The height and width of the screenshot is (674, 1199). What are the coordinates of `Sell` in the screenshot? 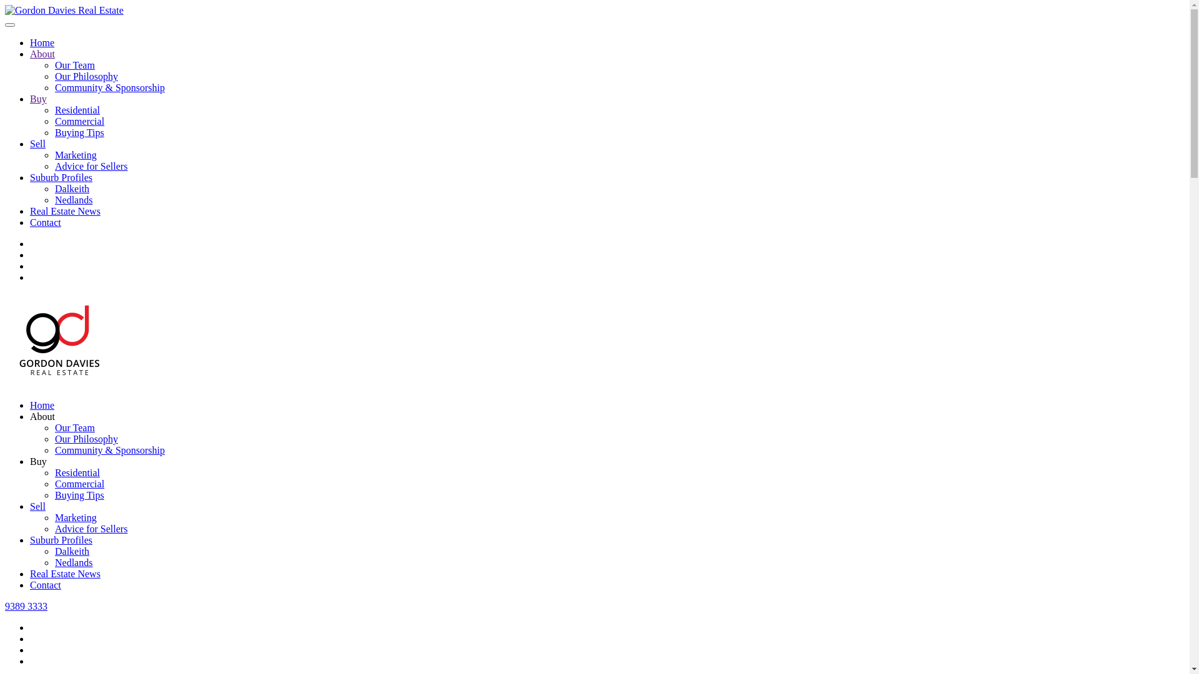 It's located at (37, 507).